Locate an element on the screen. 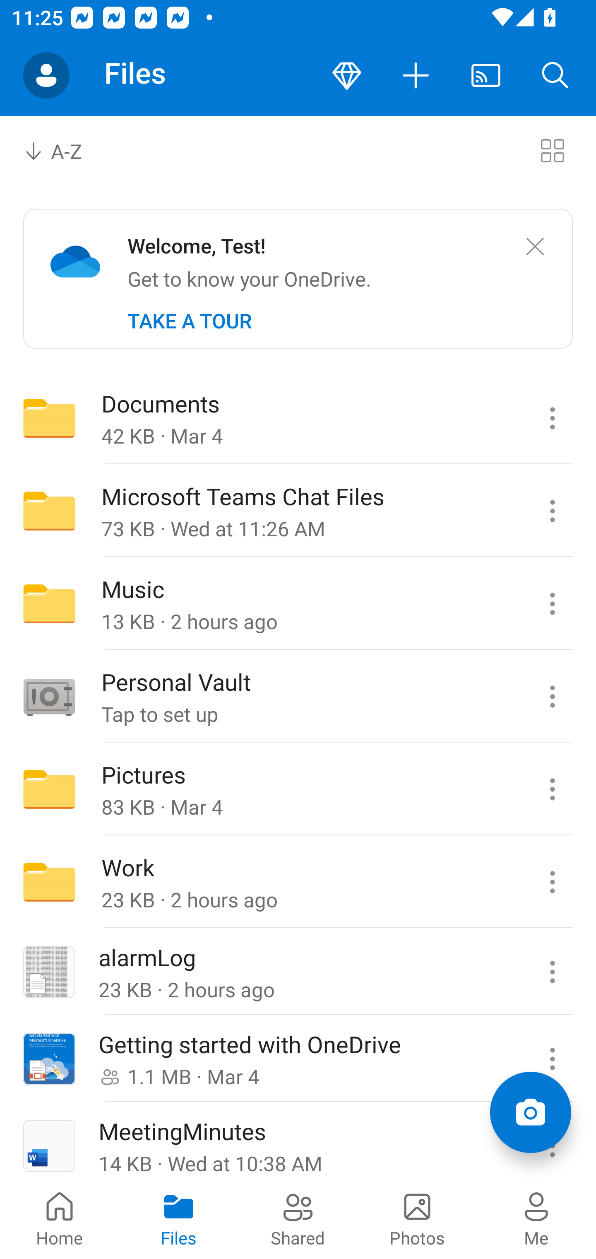 The width and height of the screenshot is (596, 1259). Folder Documents 42 KB · Mar 4 Documents commands is located at coordinates (298, 417).